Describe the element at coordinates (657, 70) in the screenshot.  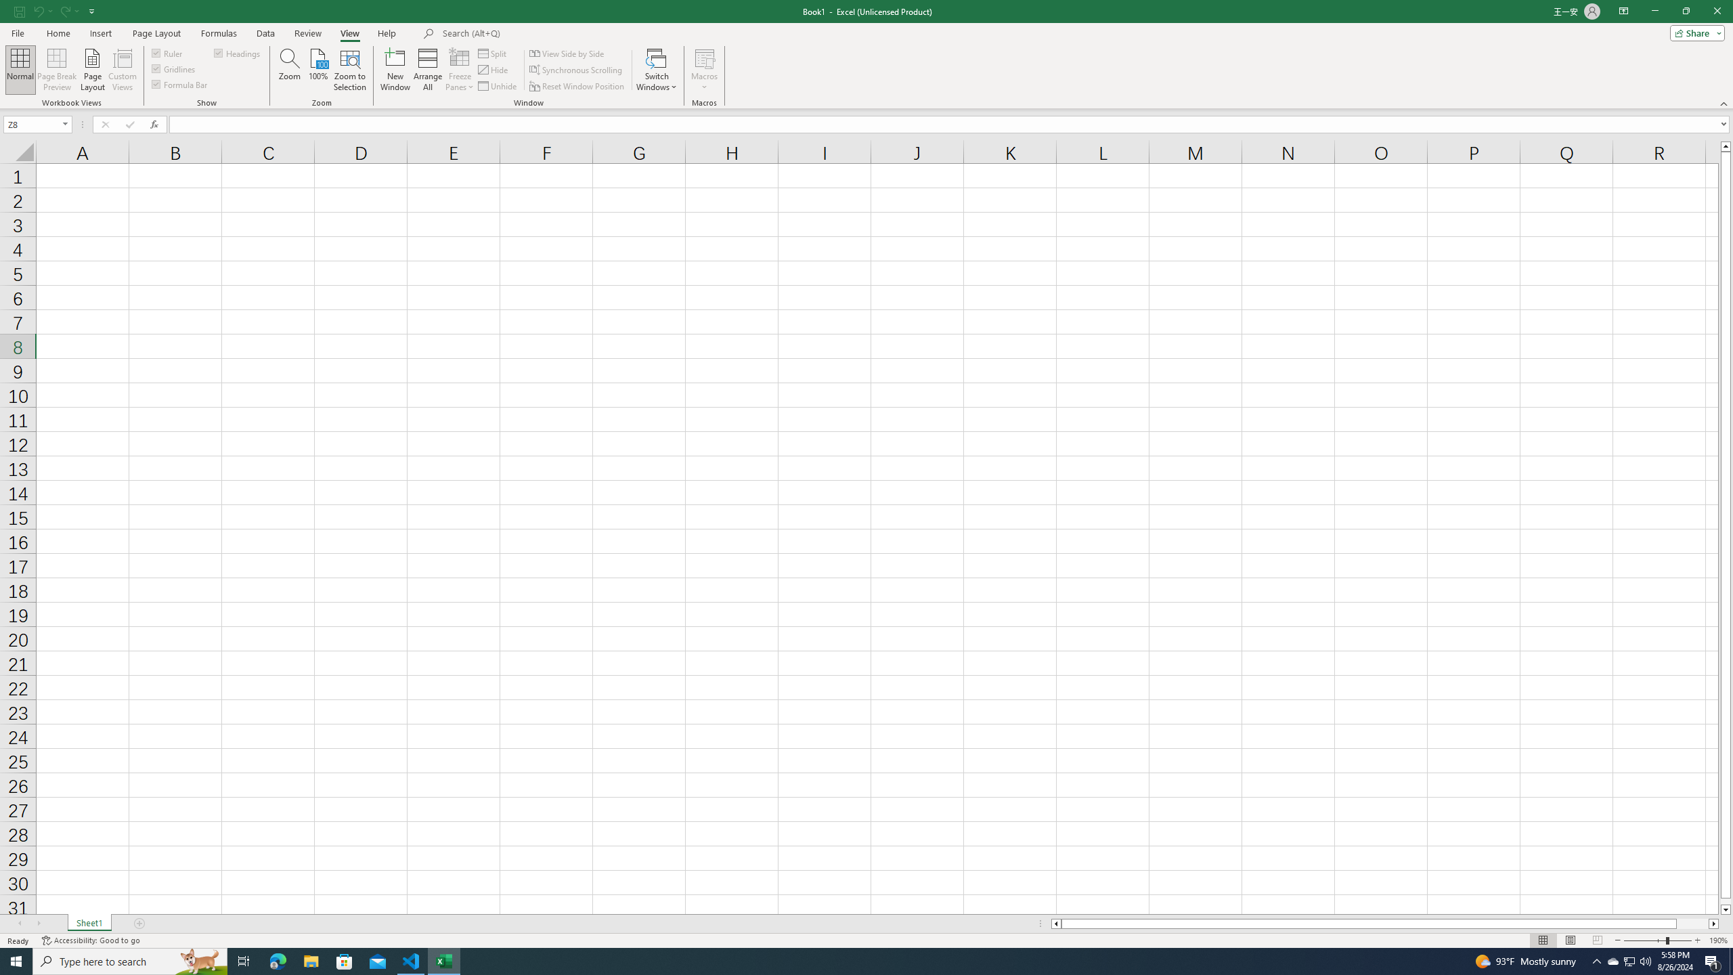
I see `Switch Windows` at that location.